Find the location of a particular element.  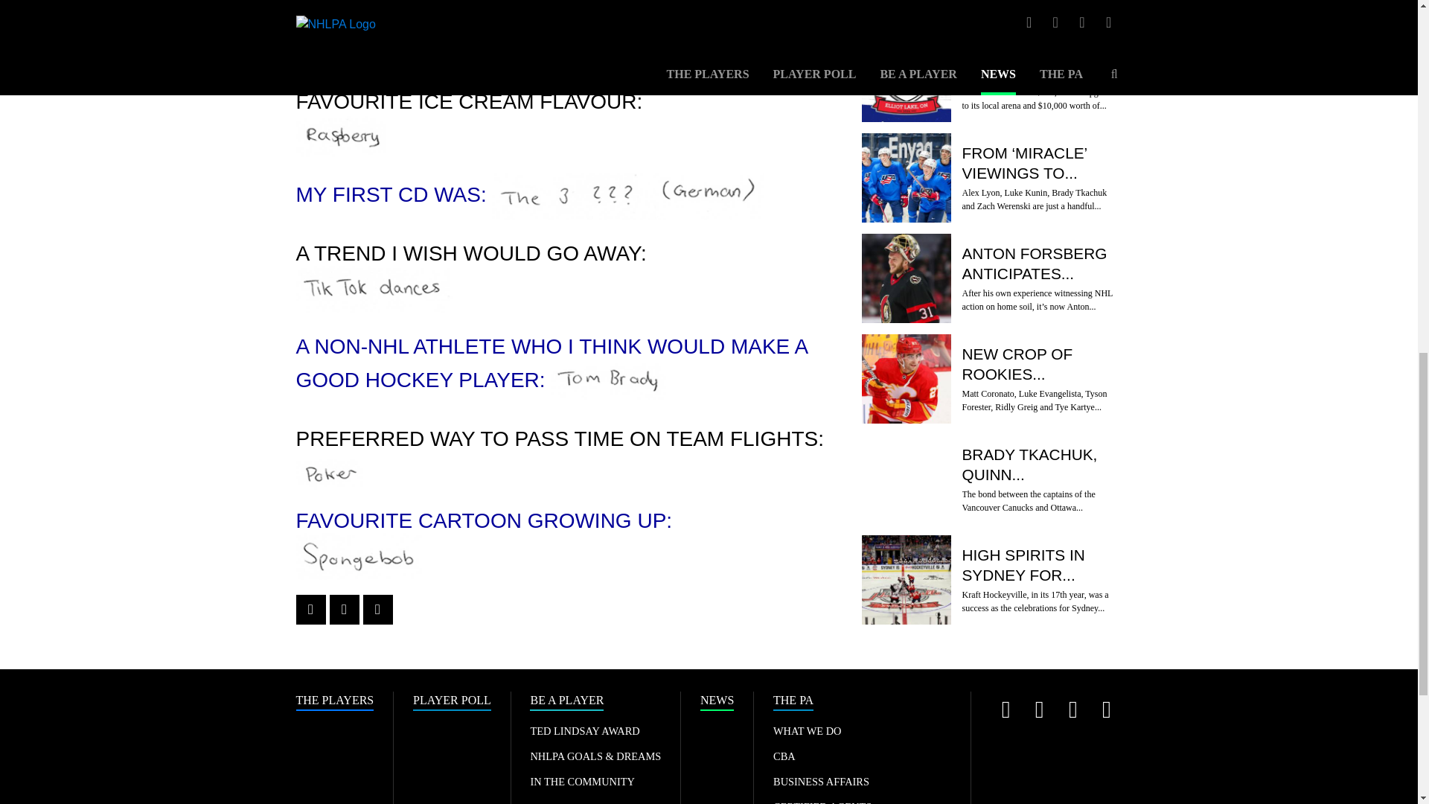

WHAT WE DO is located at coordinates (807, 731).